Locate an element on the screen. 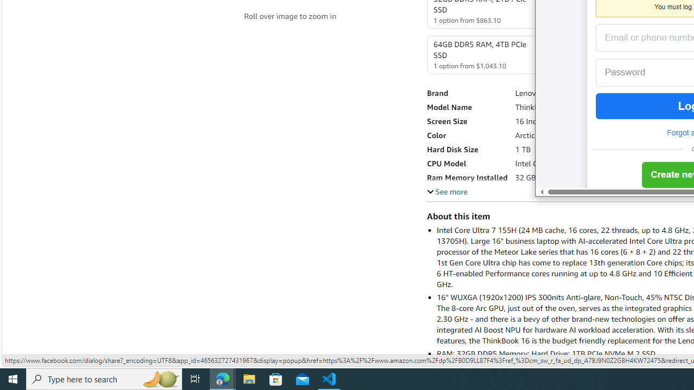 This screenshot has height=390, width=694. Type here to search is located at coordinates (104, 379).